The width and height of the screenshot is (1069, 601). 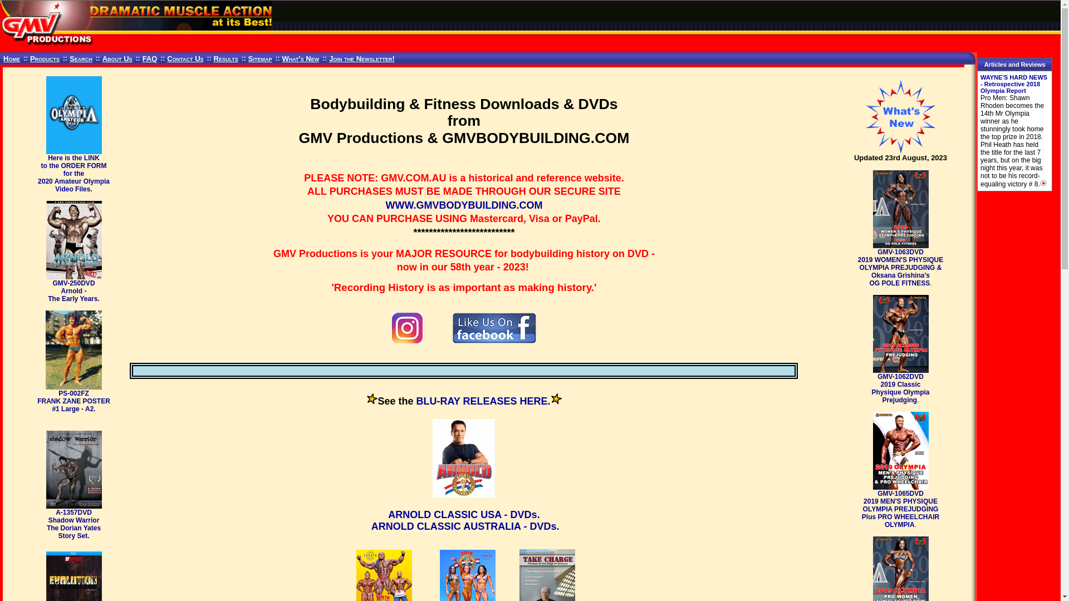 What do you see at coordinates (74, 240) in the screenshot?
I see `Arnold - The Early Years` at bounding box center [74, 240].